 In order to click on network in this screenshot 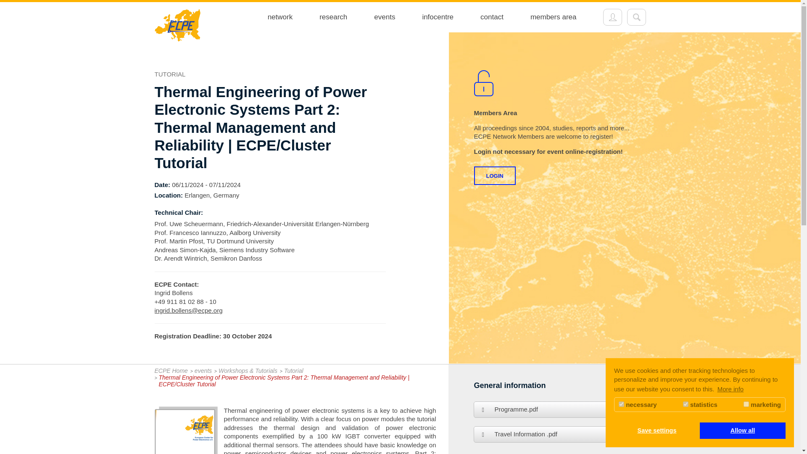, I will do `click(280, 17)`.